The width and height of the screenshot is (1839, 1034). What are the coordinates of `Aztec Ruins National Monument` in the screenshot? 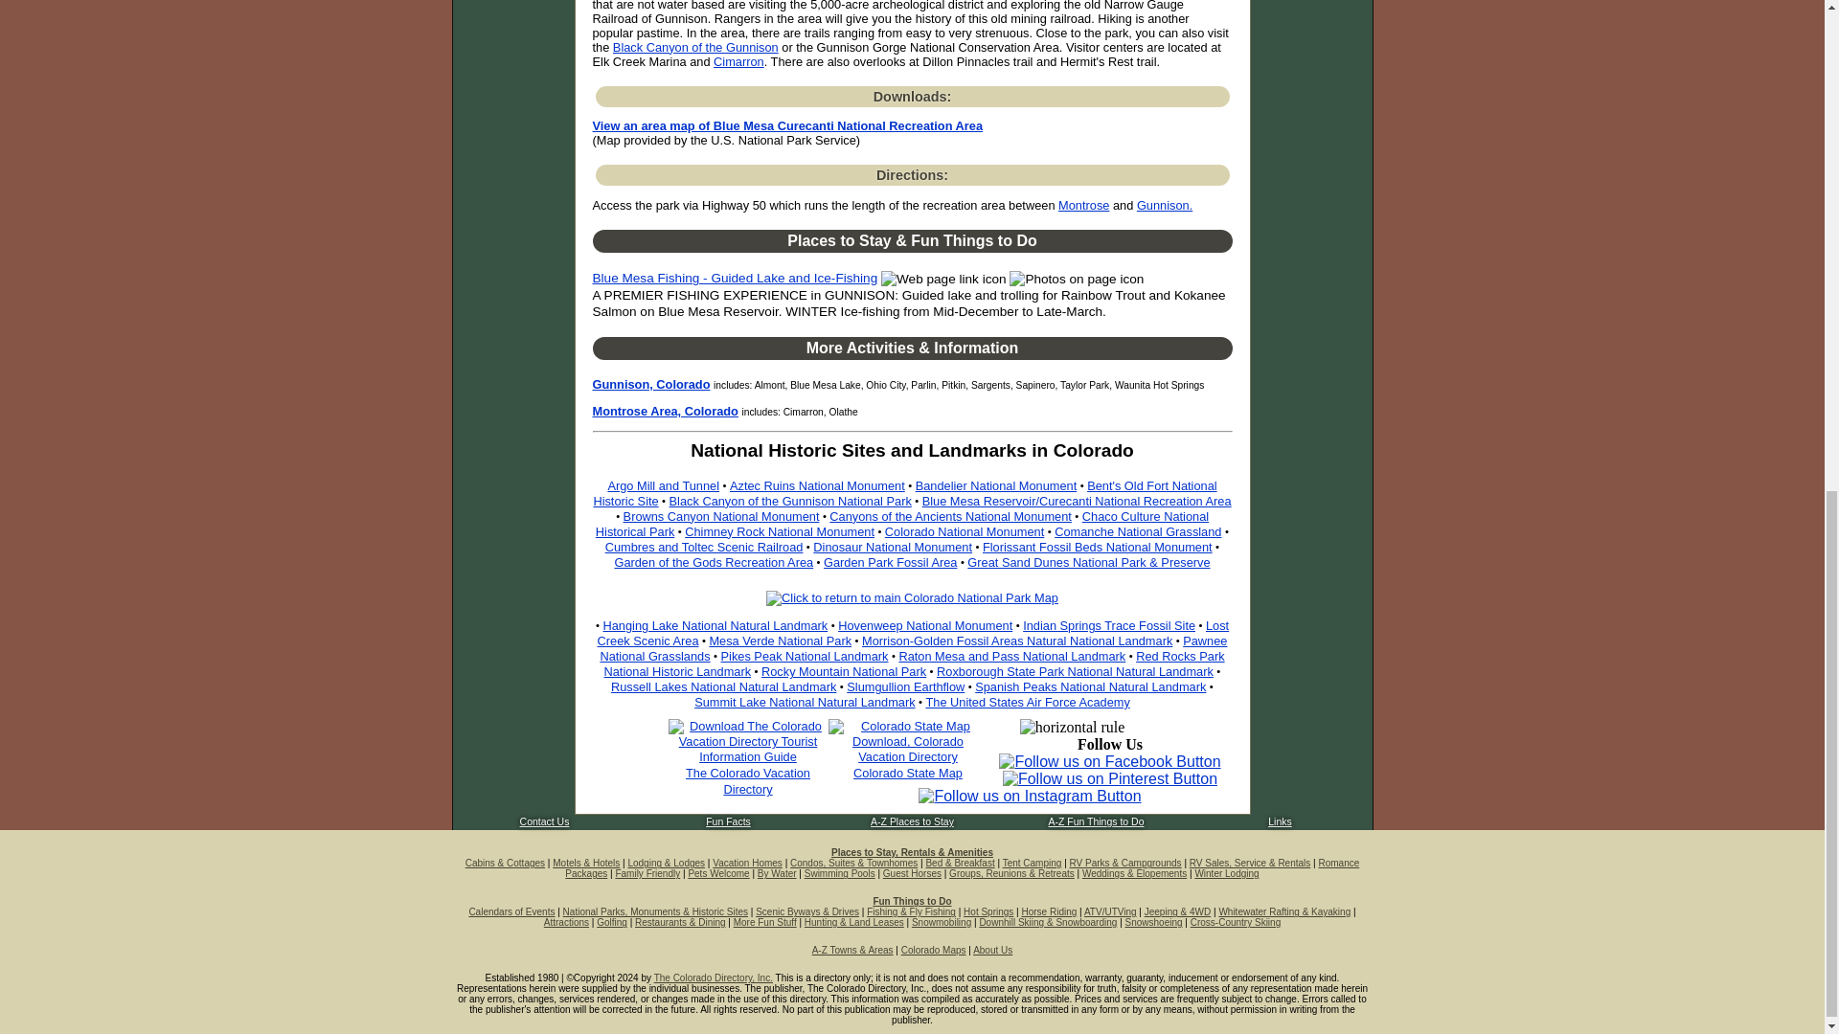 It's located at (817, 486).